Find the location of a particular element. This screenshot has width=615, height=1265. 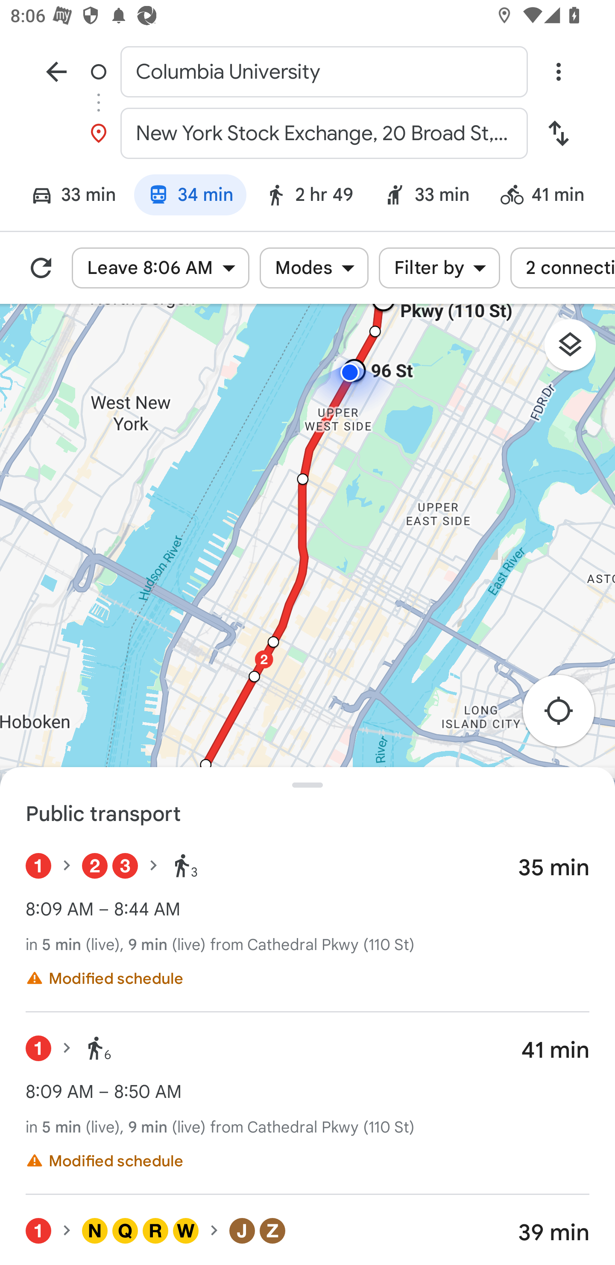

Filter by Filter by Filter by is located at coordinates (439, 268).